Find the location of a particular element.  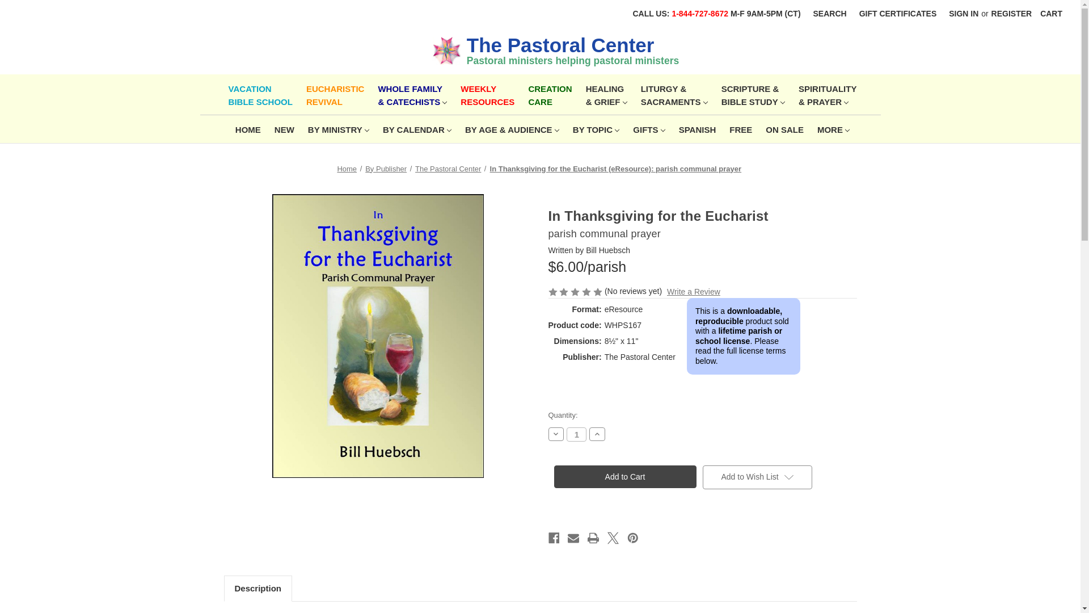

PayPal is located at coordinates (624, 476).